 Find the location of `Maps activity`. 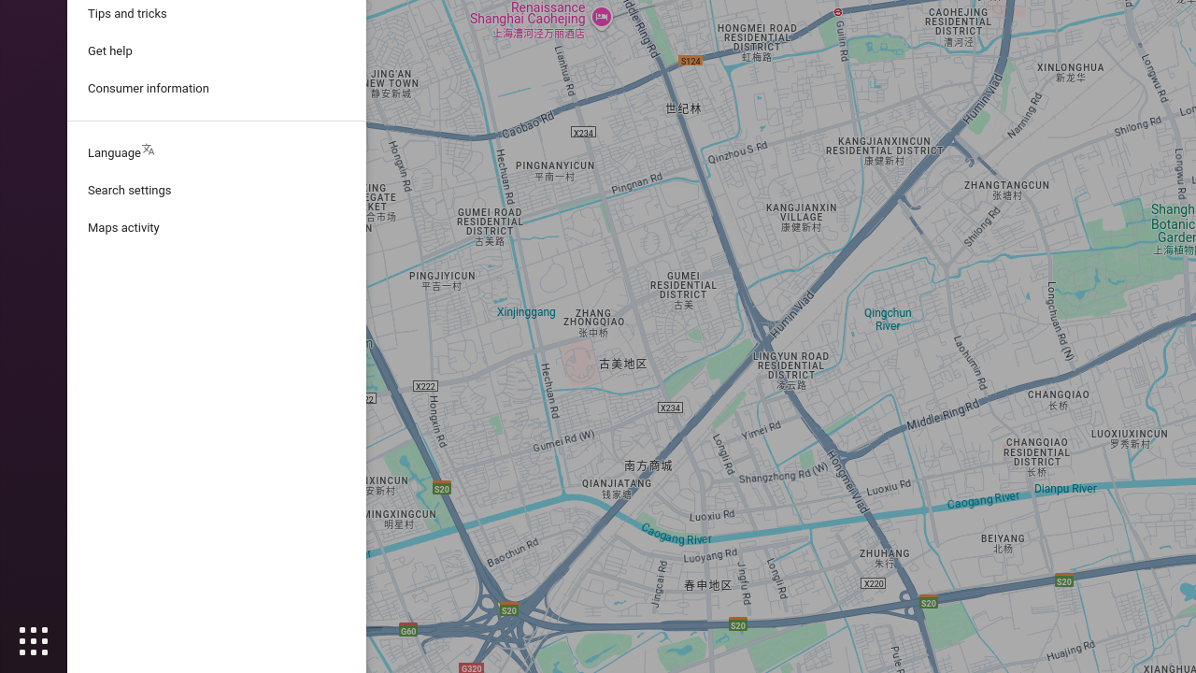

Maps activity is located at coordinates (217, 228).